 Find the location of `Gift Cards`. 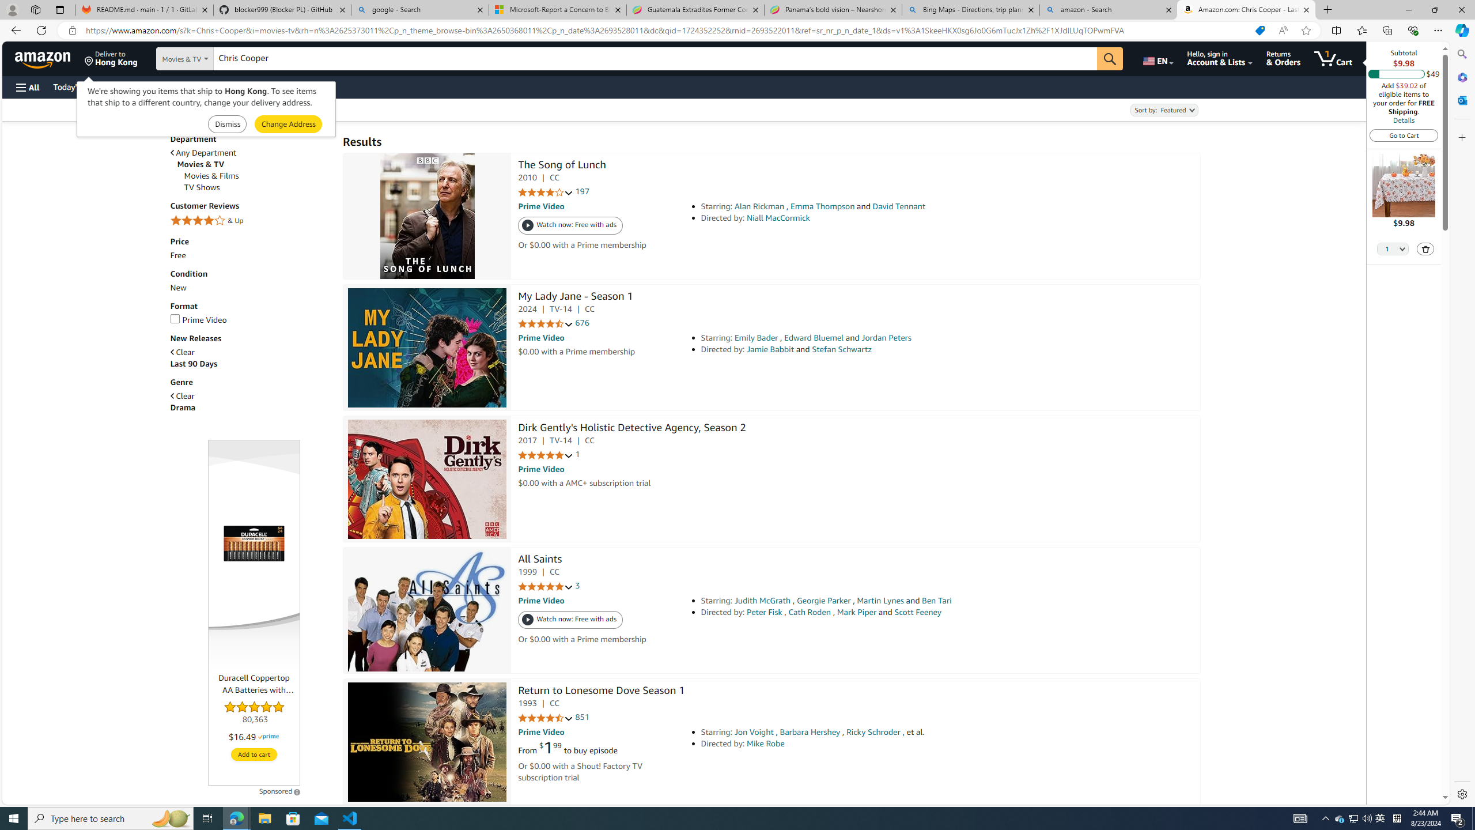

Gift Cards is located at coordinates (255, 86).